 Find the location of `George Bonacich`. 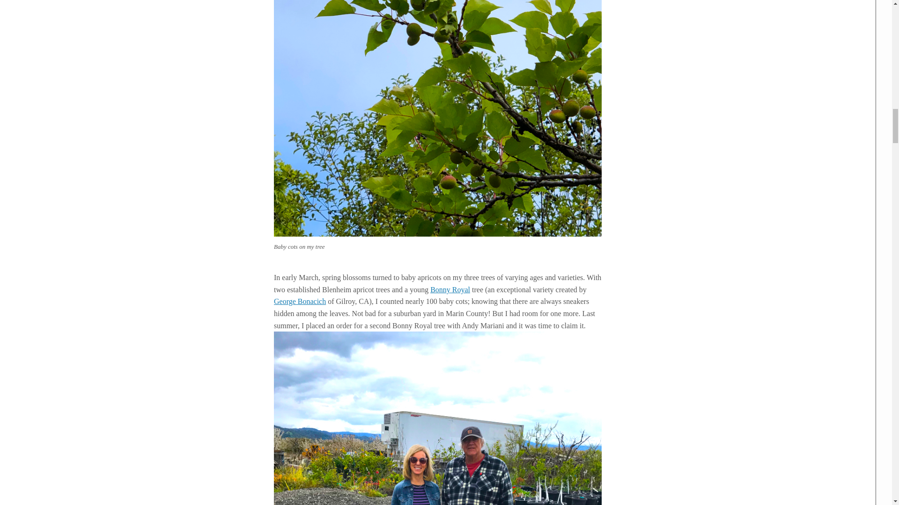

George Bonacich is located at coordinates (300, 301).